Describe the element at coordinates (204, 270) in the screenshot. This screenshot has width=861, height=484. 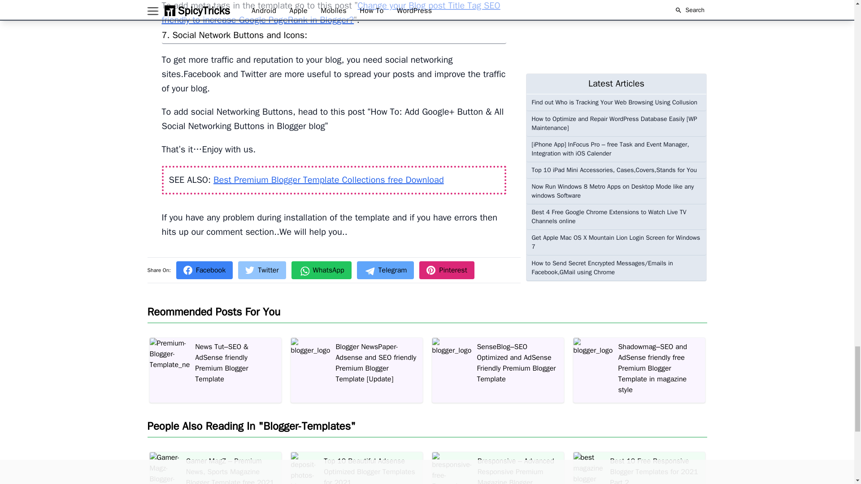
I see `Facebook` at that location.